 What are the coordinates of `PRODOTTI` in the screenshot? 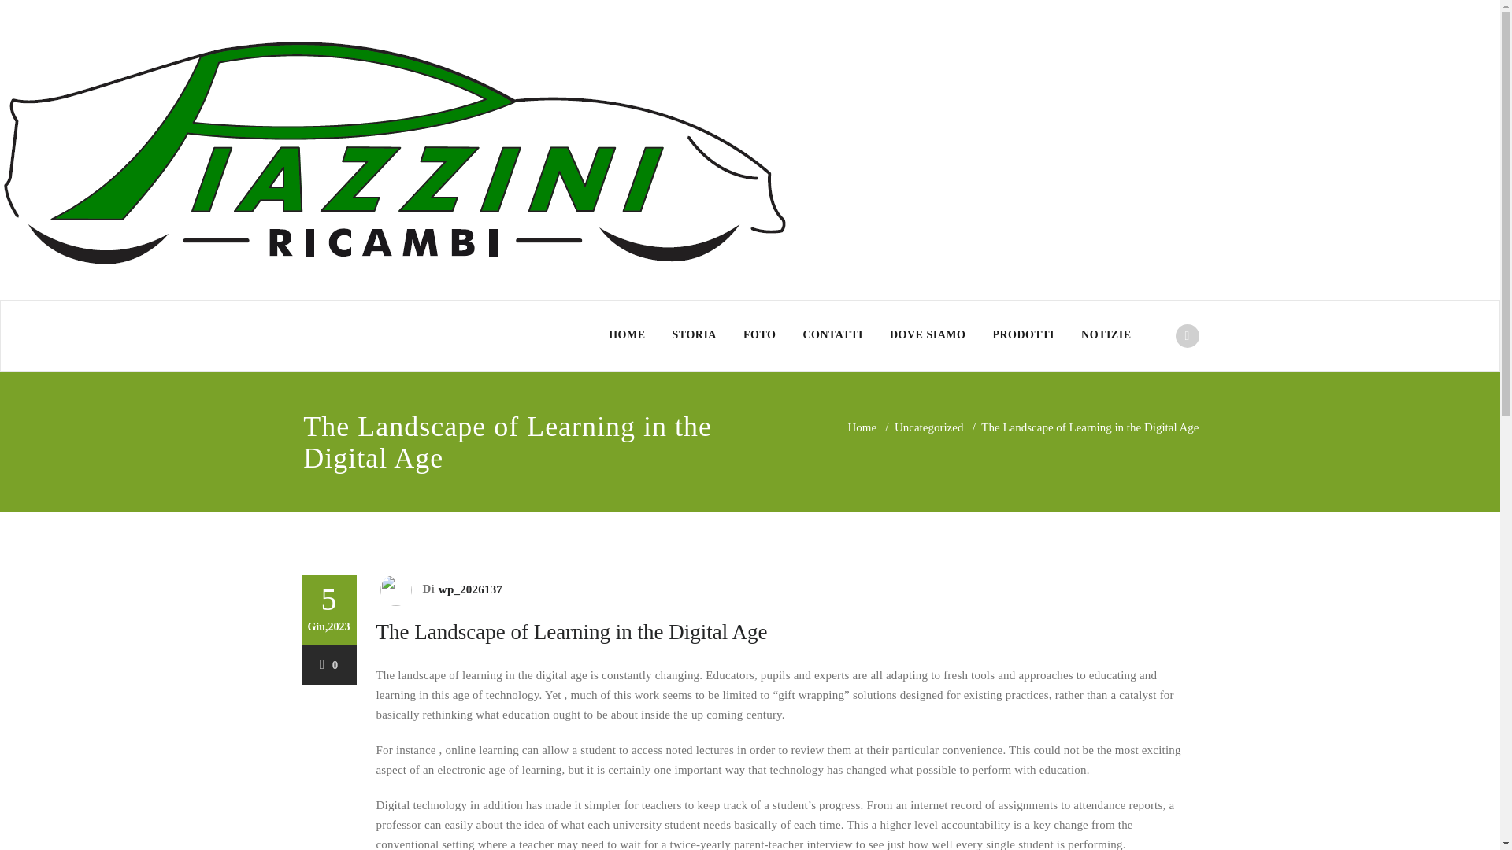 It's located at (1022, 335).